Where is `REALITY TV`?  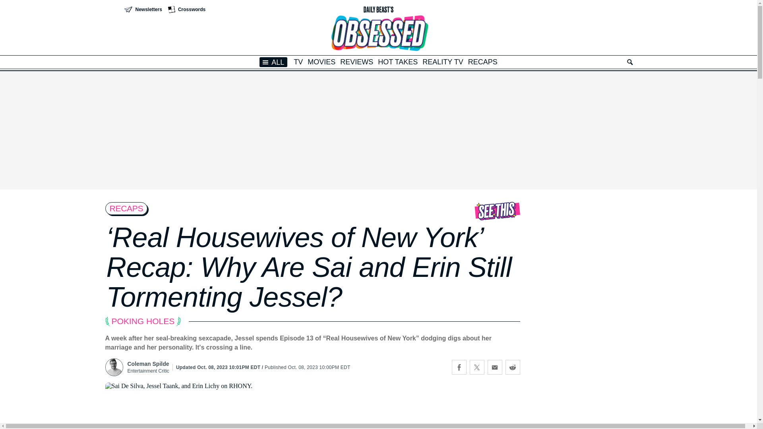 REALITY TV is located at coordinates (443, 62).